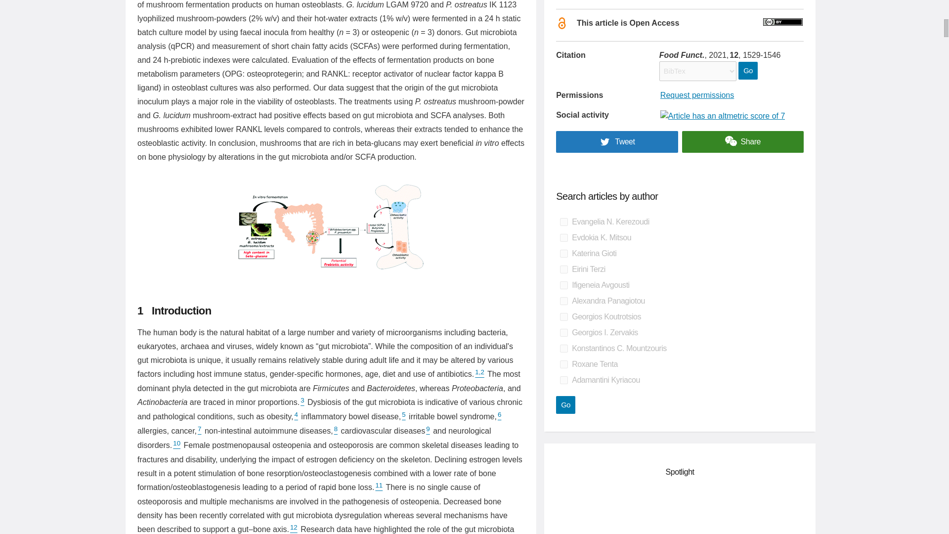 This screenshot has height=534, width=949. Describe the element at coordinates (747, 70) in the screenshot. I see `Go` at that location.